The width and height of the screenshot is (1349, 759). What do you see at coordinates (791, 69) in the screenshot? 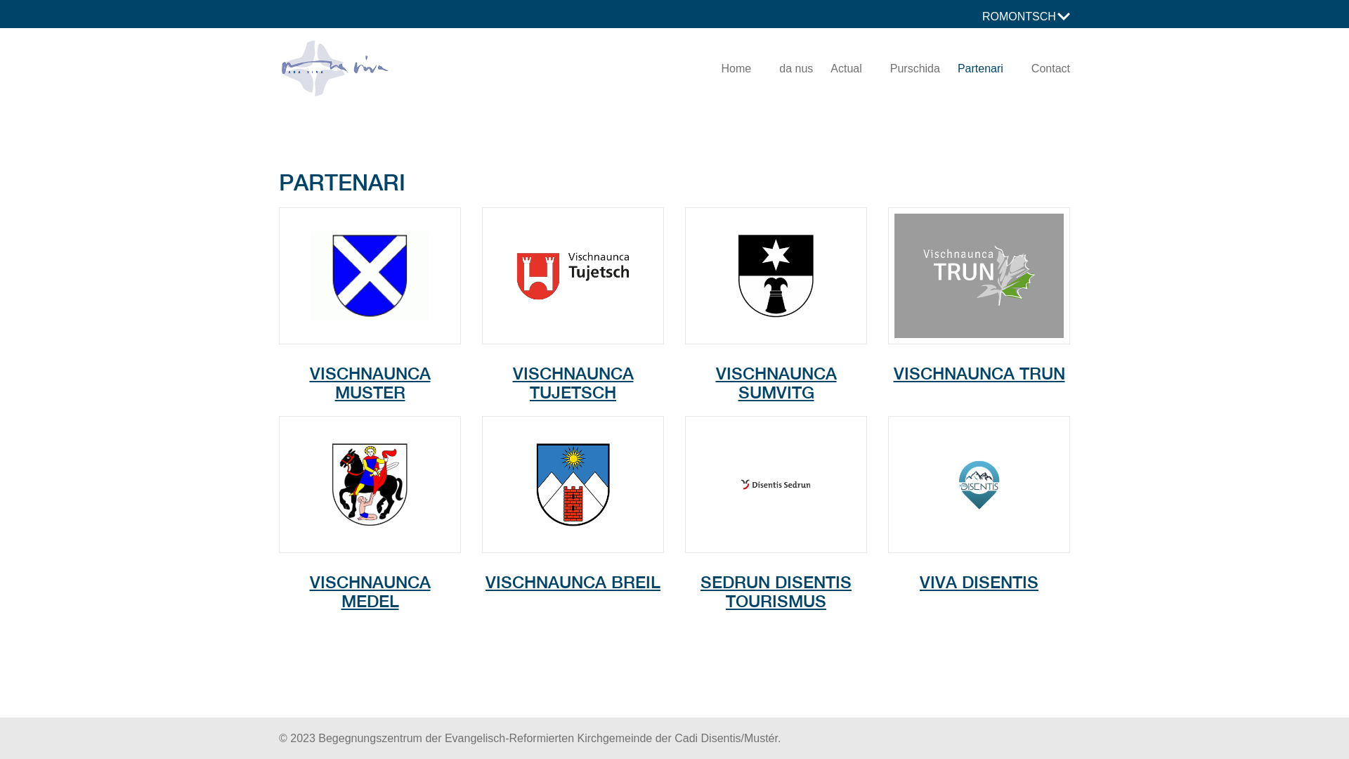
I see `da nus` at bounding box center [791, 69].